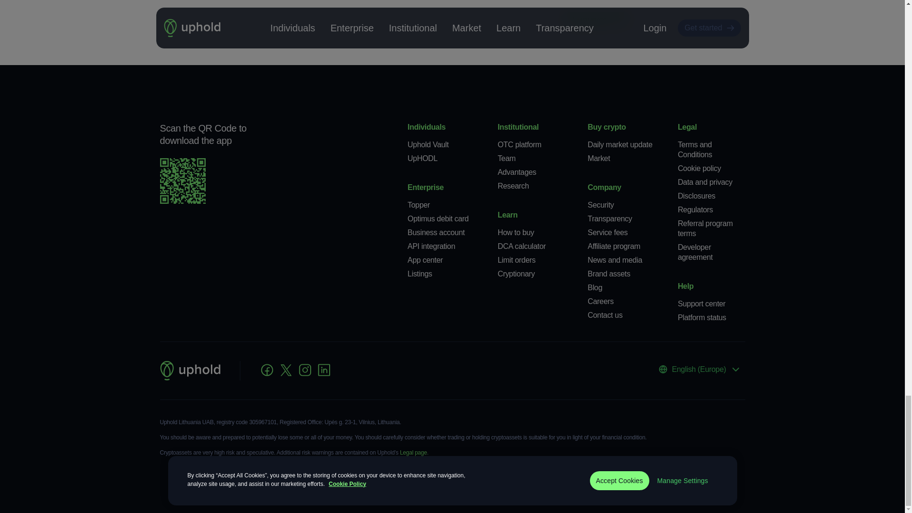 The height and width of the screenshot is (513, 912). What do you see at coordinates (438, 218) in the screenshot?
I see `Optimus debit card` at bounding box center [438, 218].